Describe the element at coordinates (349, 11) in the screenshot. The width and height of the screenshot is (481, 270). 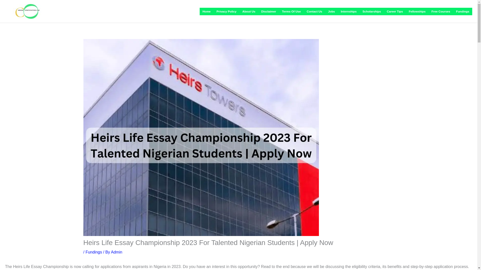
I see `Internships` at that location.